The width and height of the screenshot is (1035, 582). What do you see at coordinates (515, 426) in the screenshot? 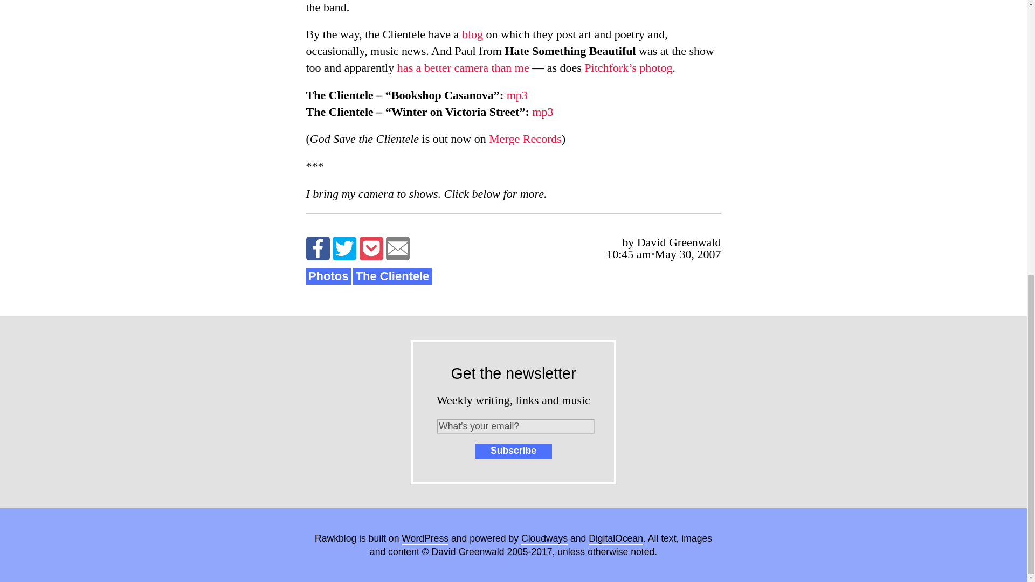
I see `What's your email?` at bounding box center [515, 426].